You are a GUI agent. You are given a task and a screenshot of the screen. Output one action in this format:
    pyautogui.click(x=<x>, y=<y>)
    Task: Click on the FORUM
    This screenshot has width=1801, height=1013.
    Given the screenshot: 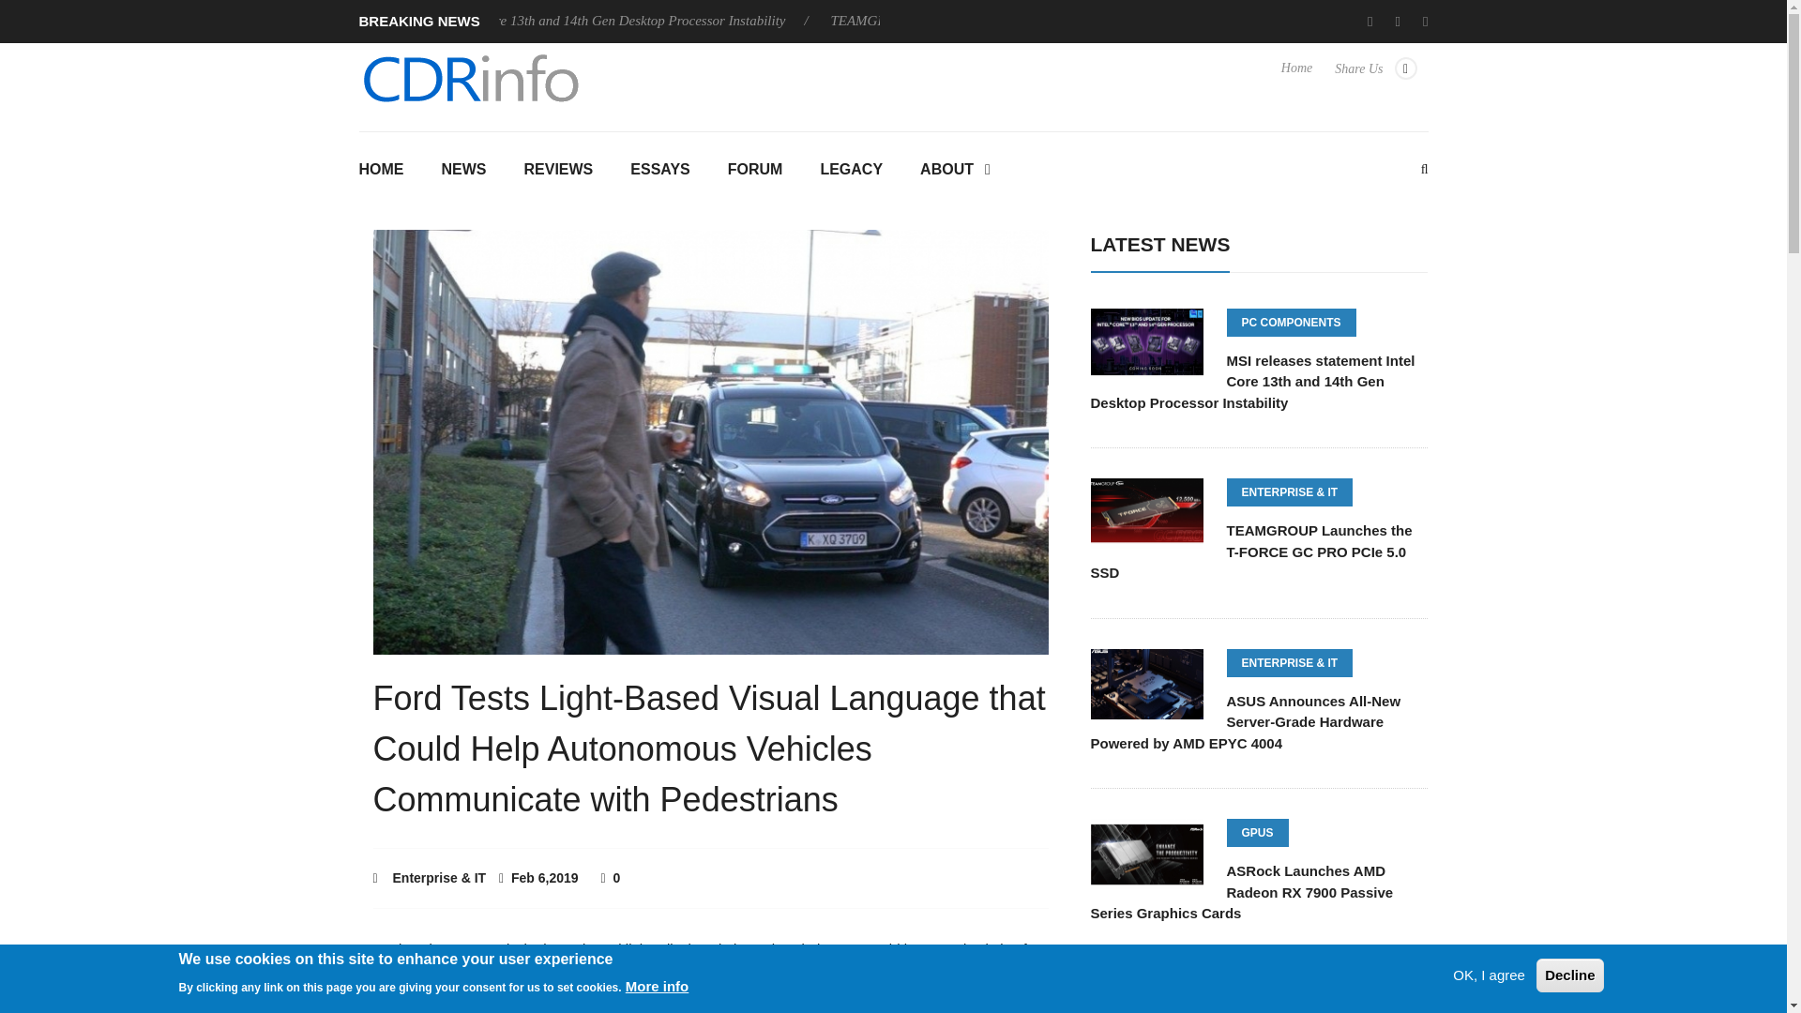 What is the action you would take?
    pyautogui.click(x=755, y=171)
    